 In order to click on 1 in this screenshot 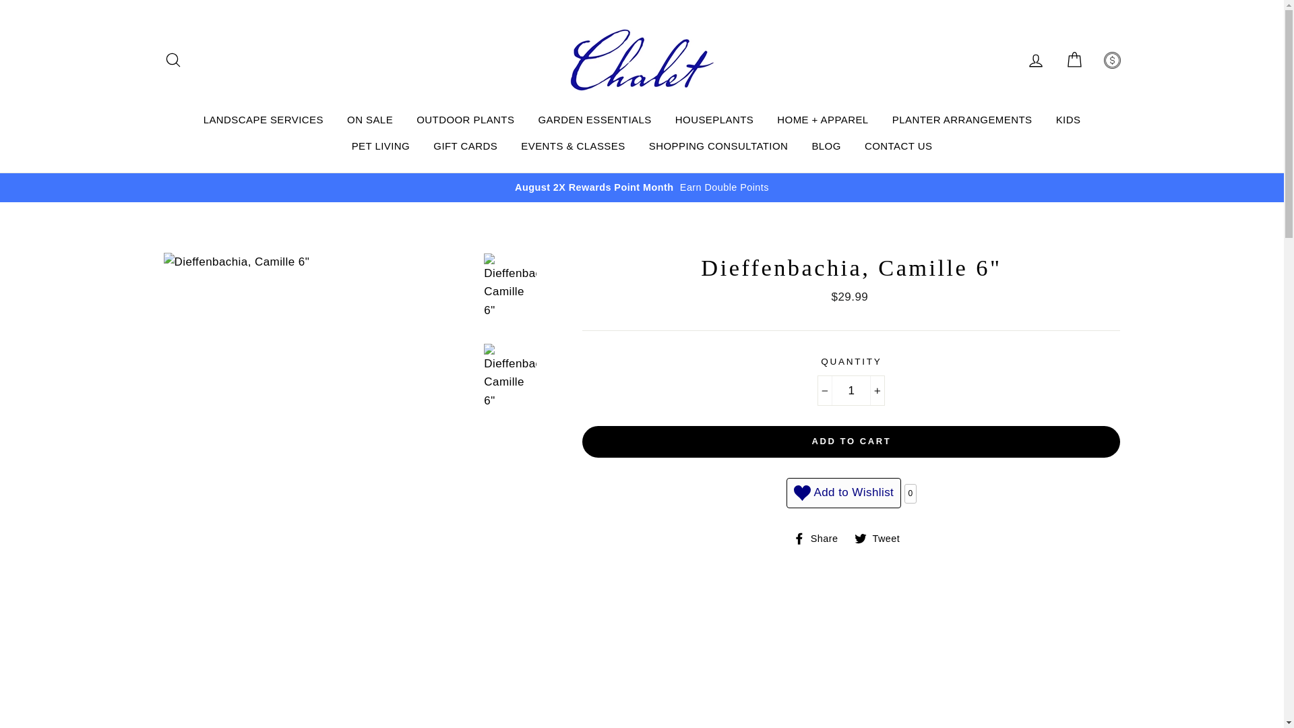, I will do `click(851, 390)`.